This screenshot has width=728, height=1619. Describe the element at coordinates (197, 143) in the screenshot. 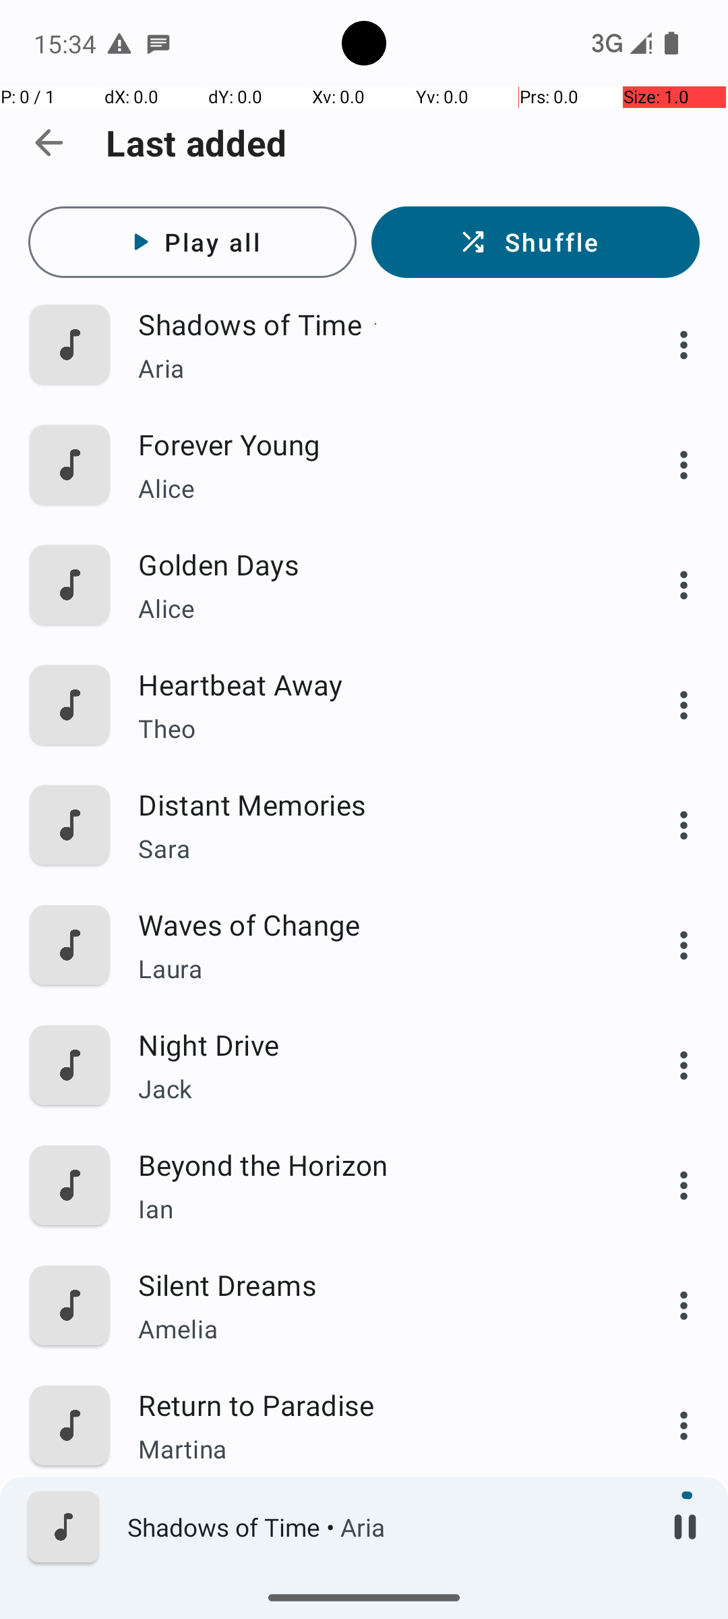

I see `Last added` at that location.